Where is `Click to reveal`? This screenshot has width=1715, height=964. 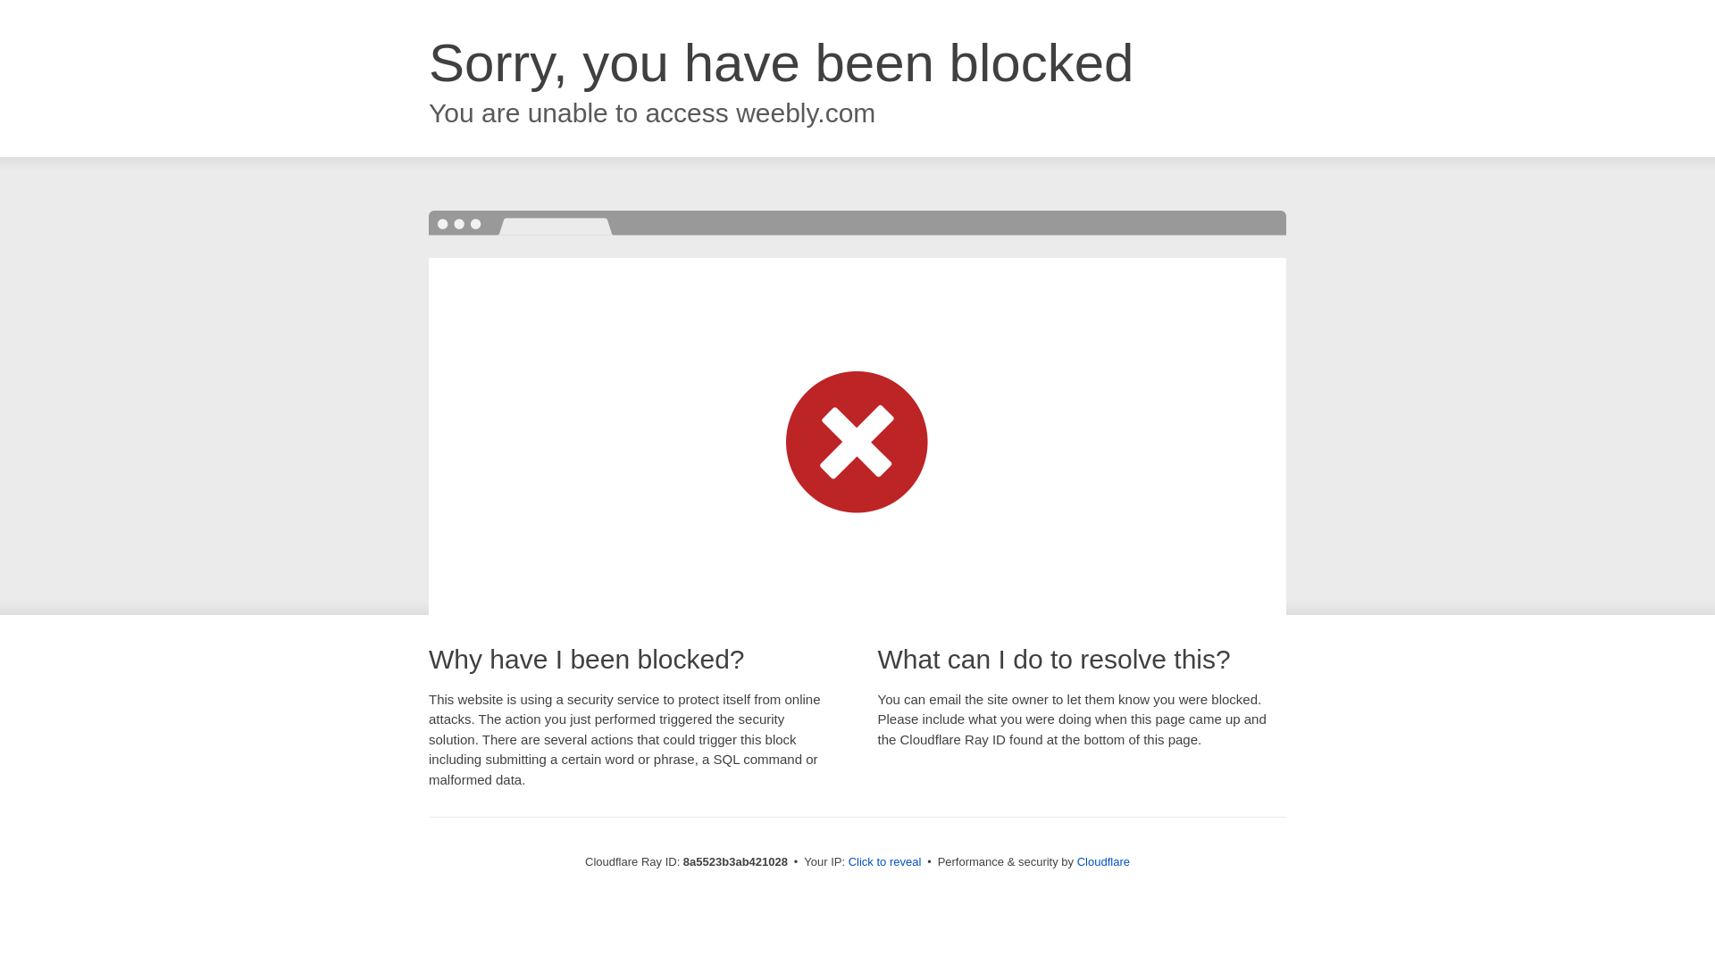
Click to reveal is located at coordinates (885, 862).